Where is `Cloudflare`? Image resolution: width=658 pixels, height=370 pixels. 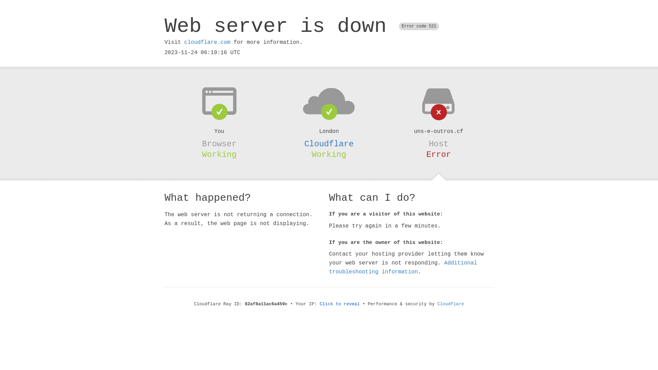 Cloudflare is located at coordinates (451, 304).